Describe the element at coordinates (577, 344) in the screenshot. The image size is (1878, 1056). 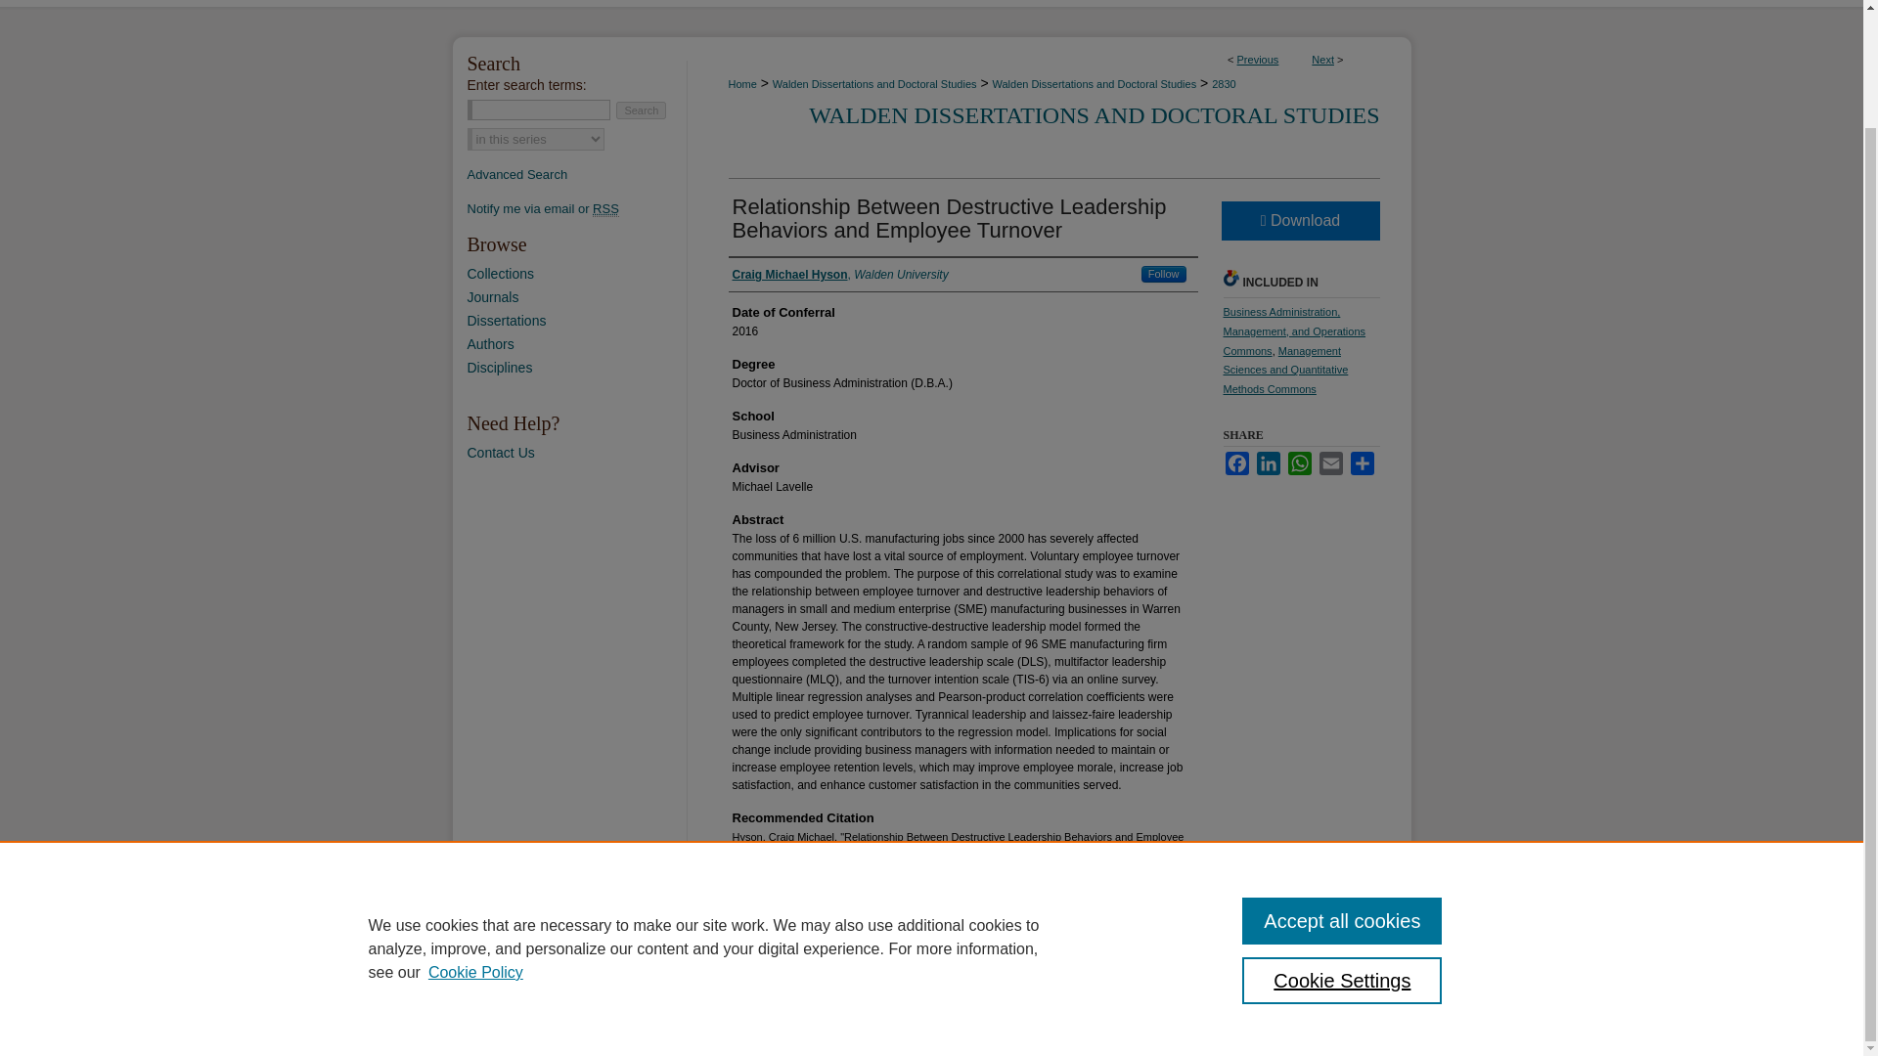
I see `Authors` at that location.